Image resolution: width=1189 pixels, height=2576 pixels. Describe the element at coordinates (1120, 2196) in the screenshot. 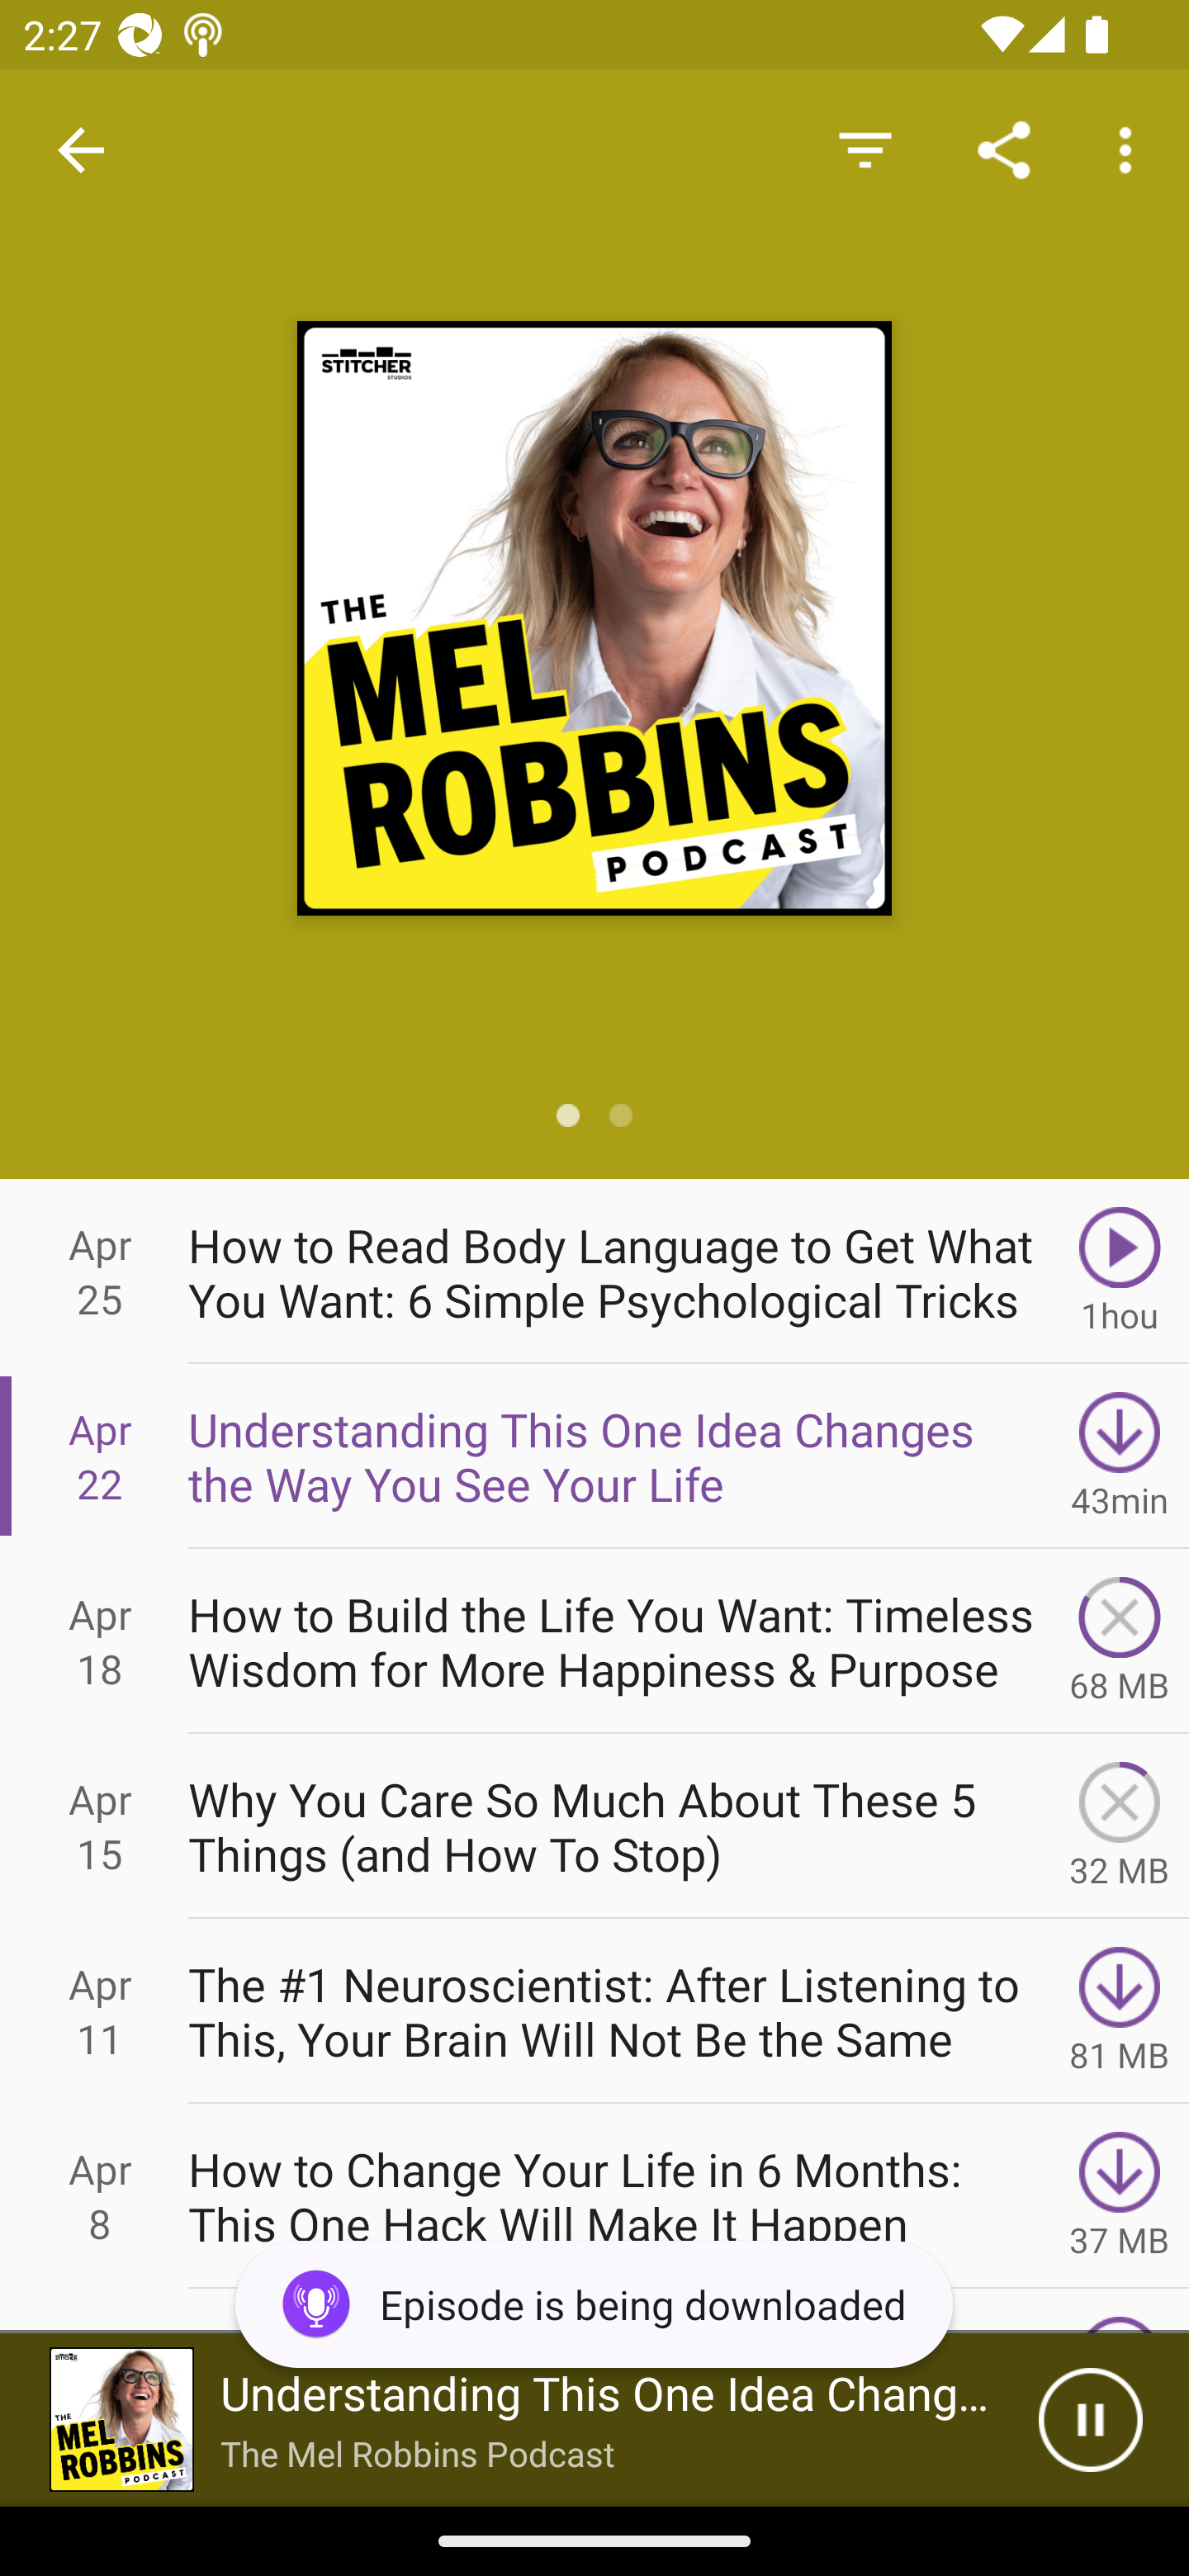

I see `Download 37 MB` at that location.